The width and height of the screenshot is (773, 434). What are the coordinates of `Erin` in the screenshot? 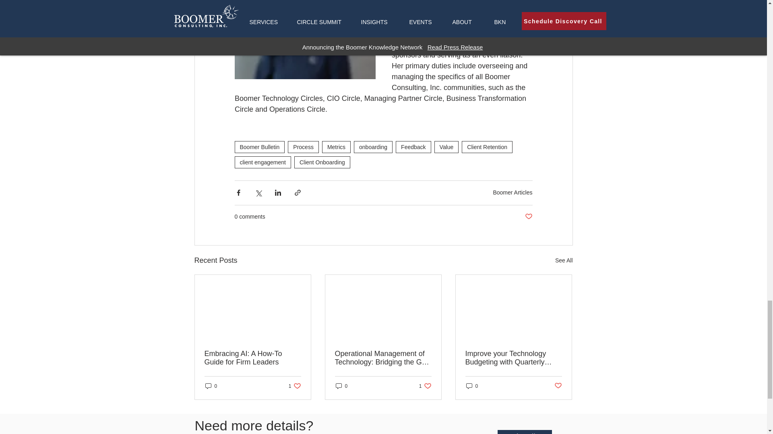 It's located at (480, 2).